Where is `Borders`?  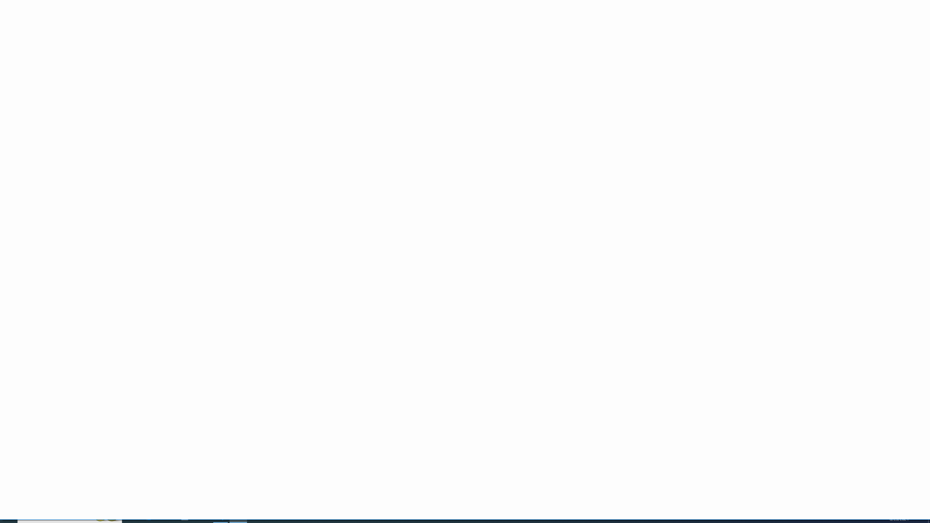 Borders is located at coordinates (104, 44).